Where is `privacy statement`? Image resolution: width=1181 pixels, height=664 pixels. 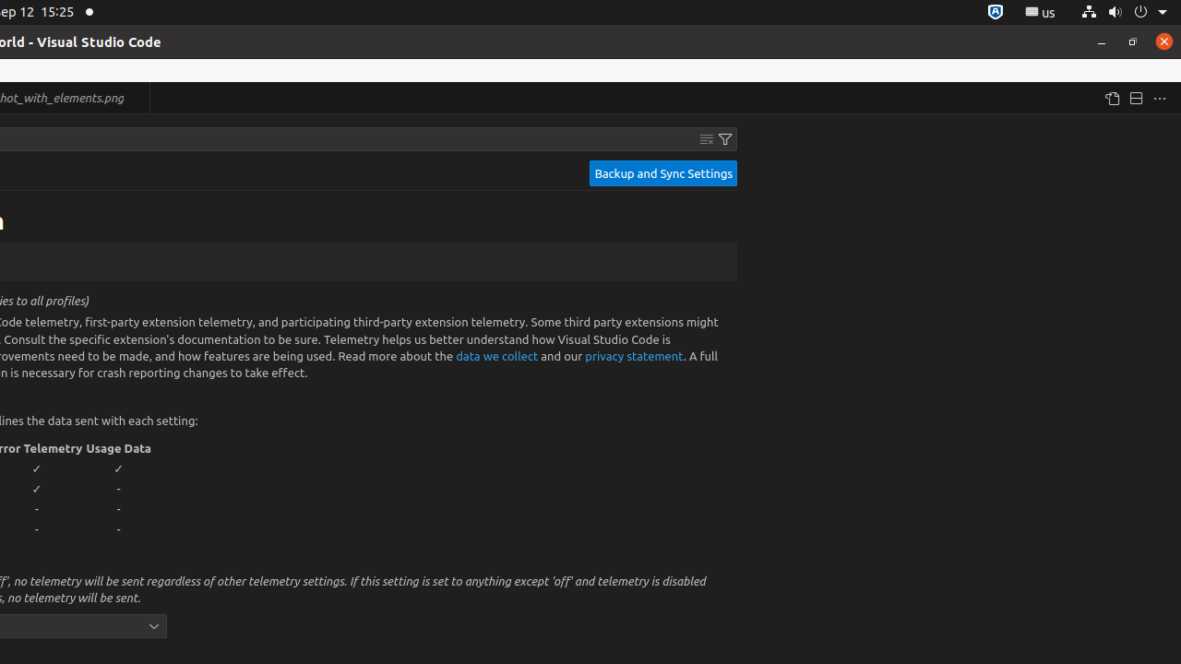 privacy statement is located at coordinates (635, 355).